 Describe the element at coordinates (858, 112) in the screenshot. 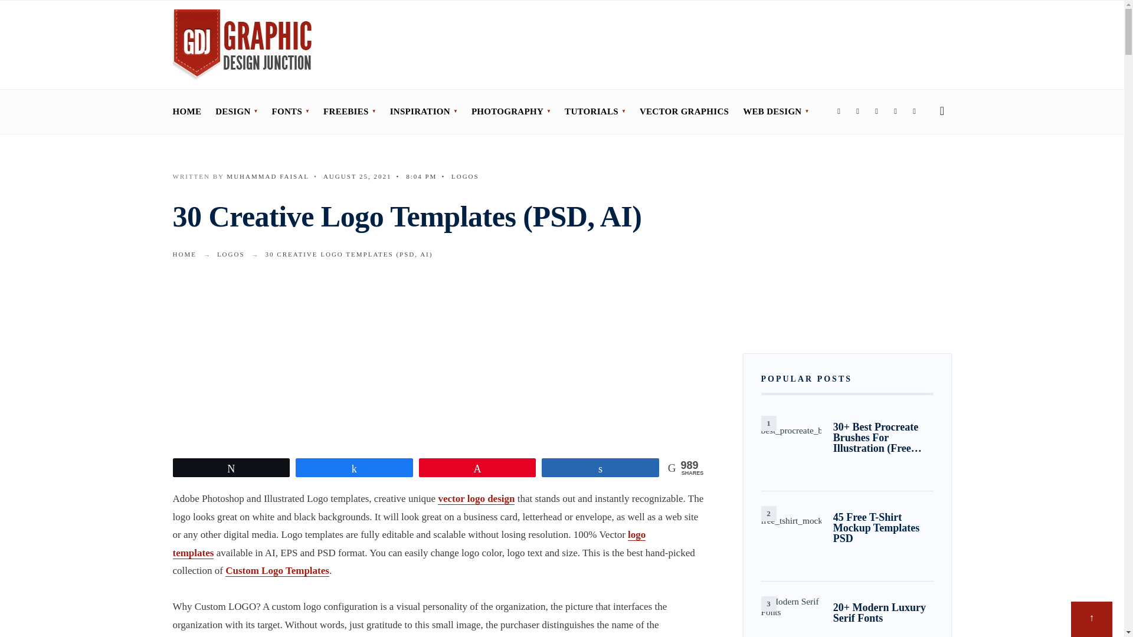

I see `Twitter` at that location.